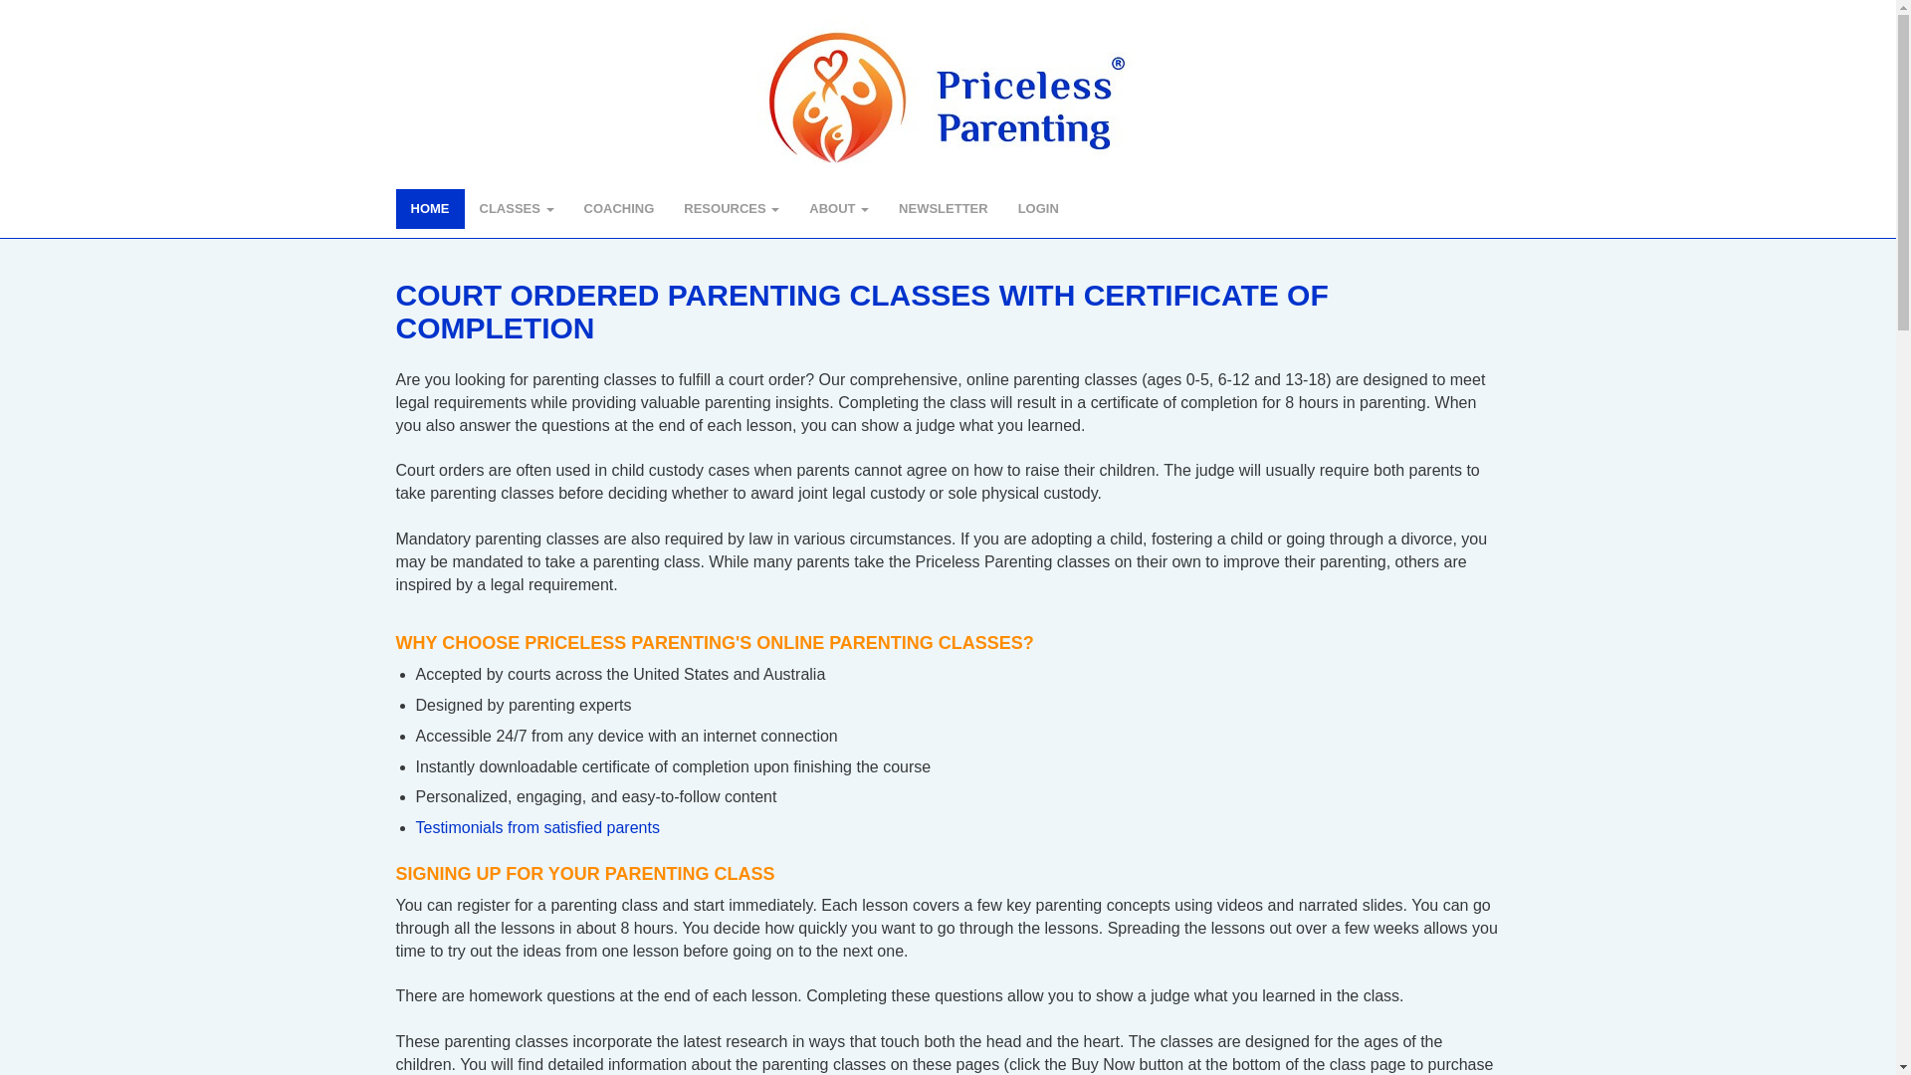 The image size is (1911, 1075). Describe the element at coordinates (516, 209) in the screenshot. I see `CLASSES` at that location.